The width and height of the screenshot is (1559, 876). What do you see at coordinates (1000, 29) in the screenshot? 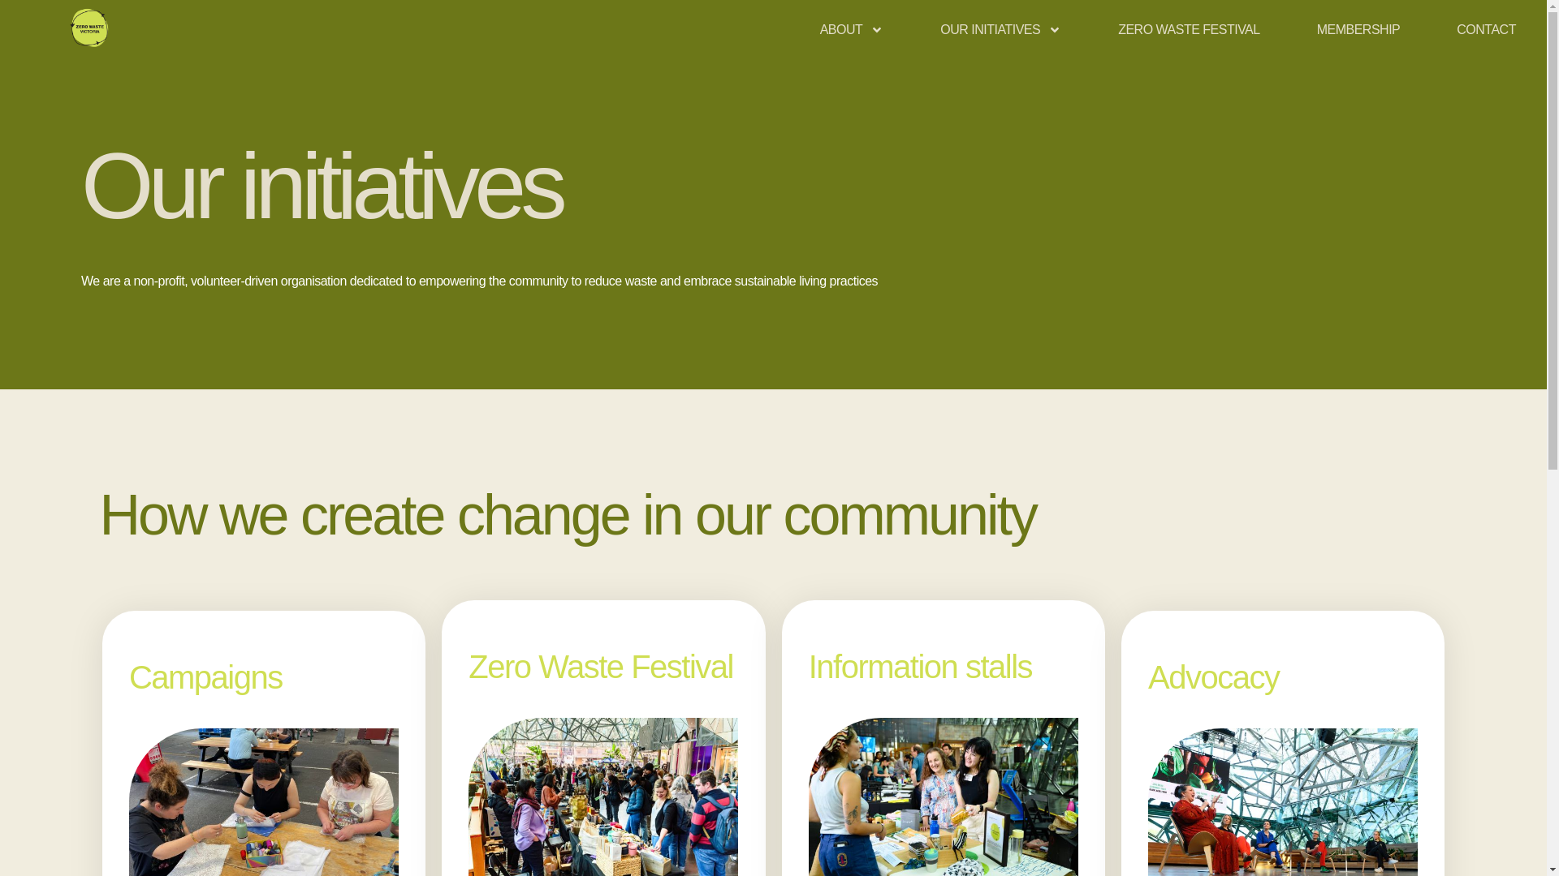
I see `OUR INITIATIVES` at bounding box center [1000, 29].